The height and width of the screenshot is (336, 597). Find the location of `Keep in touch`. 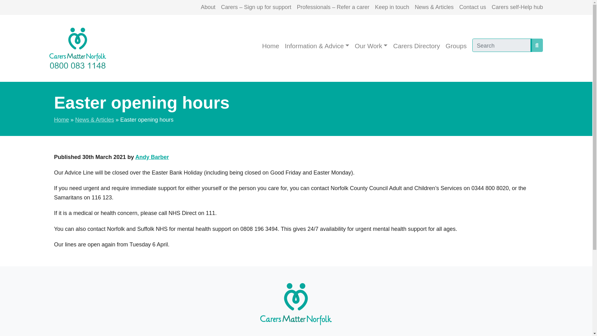

Keep in touch is located at coordinates (392, 7).